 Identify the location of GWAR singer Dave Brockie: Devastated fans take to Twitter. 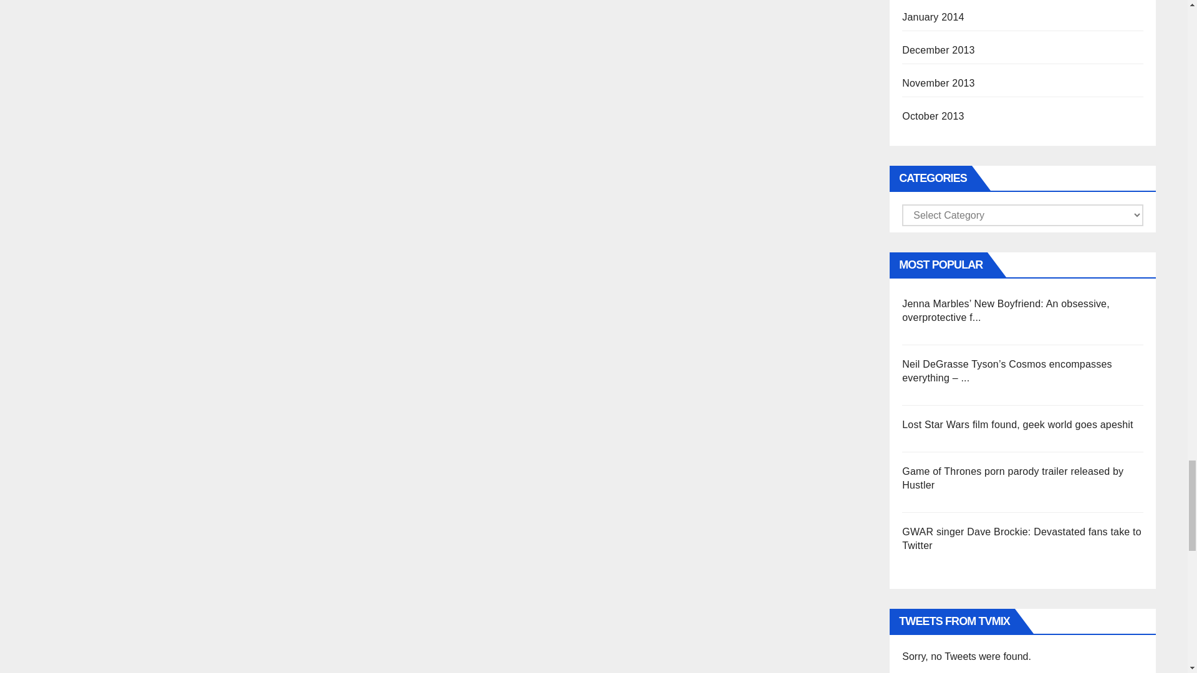
(1022, 538).